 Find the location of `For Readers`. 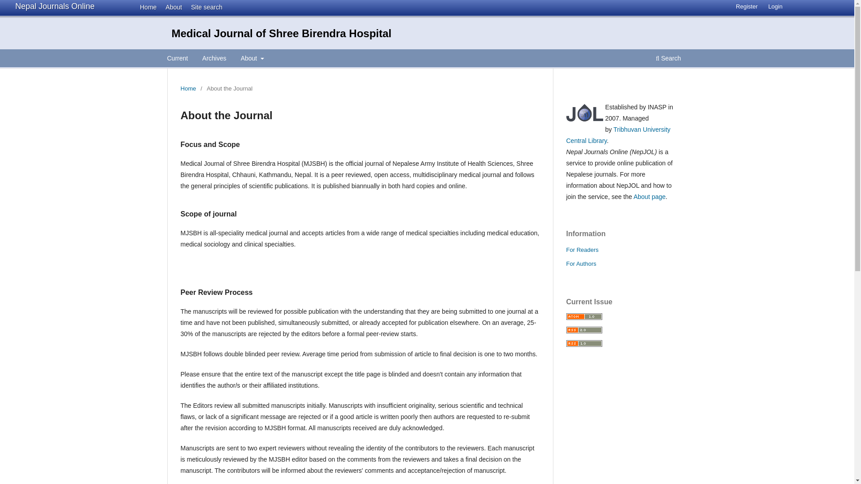

For Readers is located at coordinates (582, 249).